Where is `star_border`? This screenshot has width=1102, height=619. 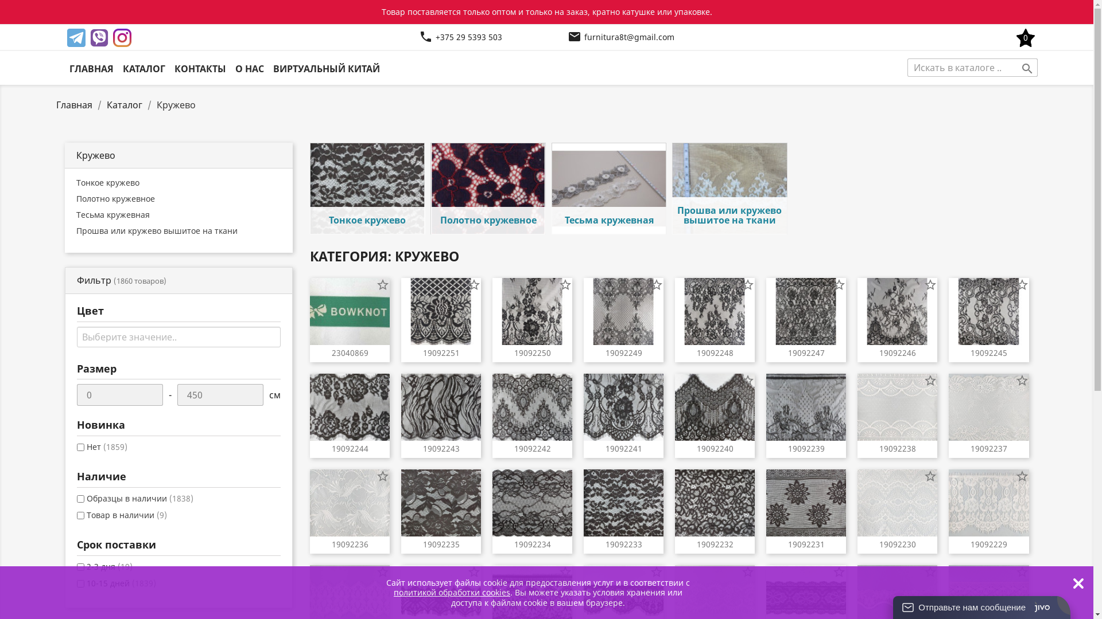 star_border is located at coordinates (748, 381).